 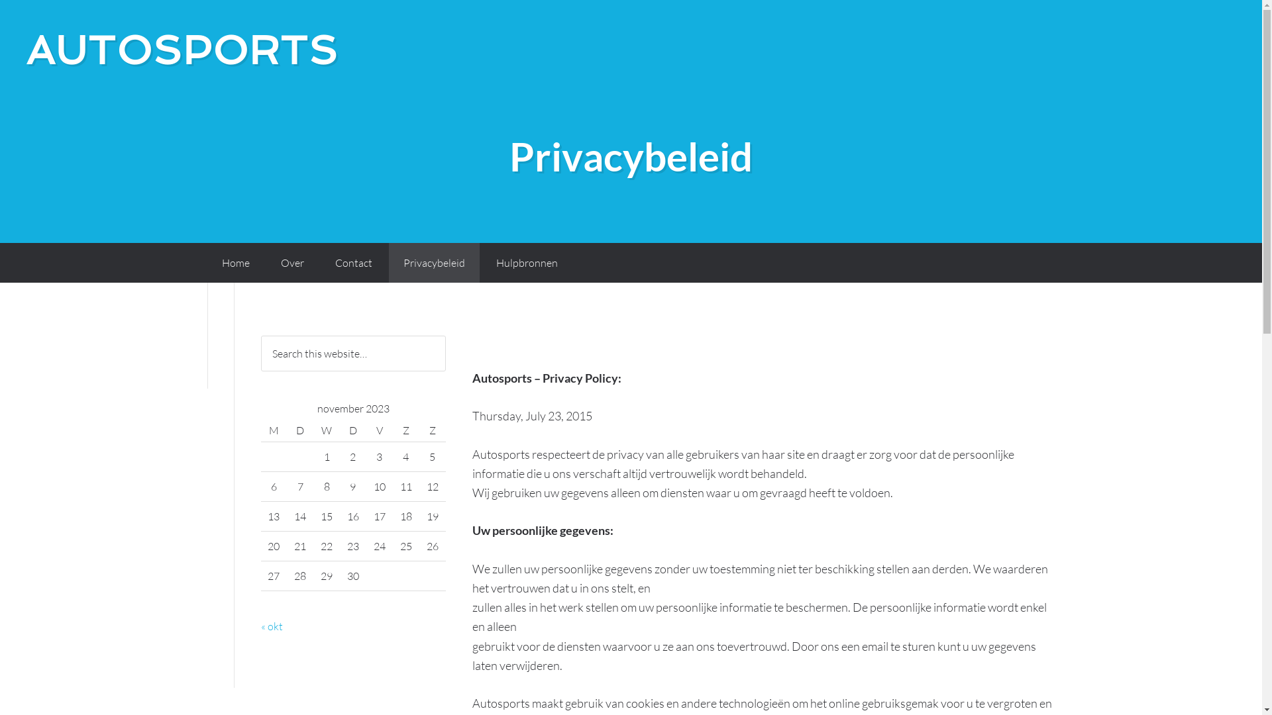 What do you see at coordinates (183, 50) in the screenshot?
I see `AUTOSPORTS` at bounding box center [183, 50].